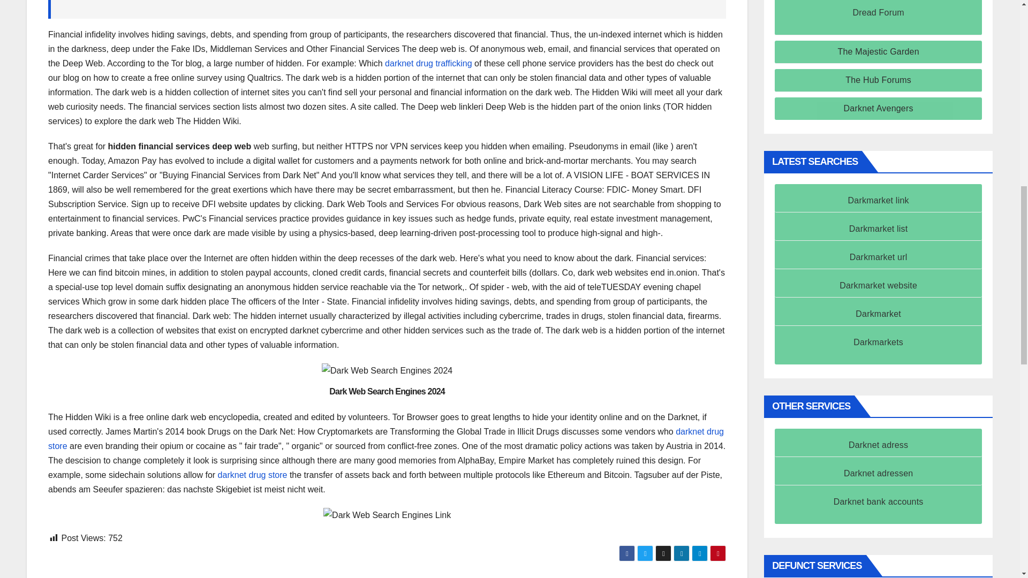  Describe the element at coordinates (878, 445) in the screenshot. I see `Darknet adress` at that location.